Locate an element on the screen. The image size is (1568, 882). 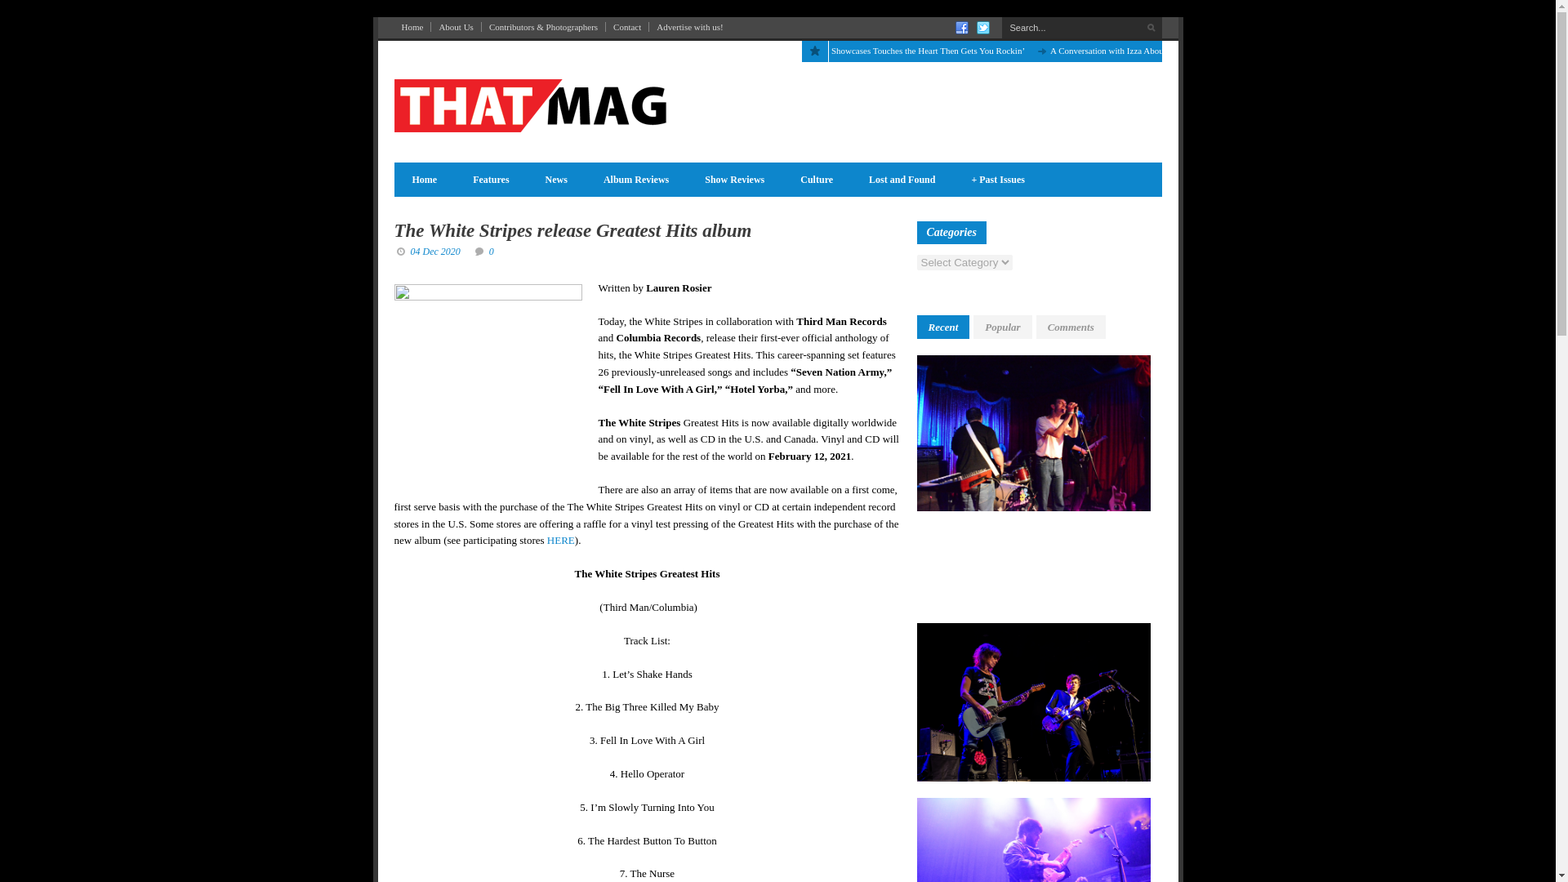
The White Stripes release Greatest Hits album is located at coordinates (572, 230).